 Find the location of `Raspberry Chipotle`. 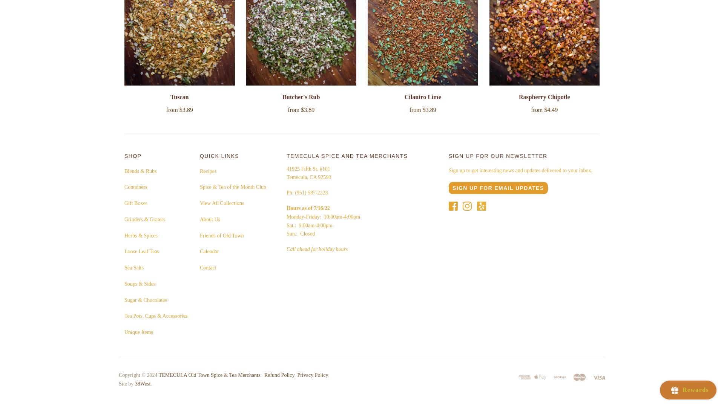

Raspberry Chipotle is located at coordinates (545, 97).